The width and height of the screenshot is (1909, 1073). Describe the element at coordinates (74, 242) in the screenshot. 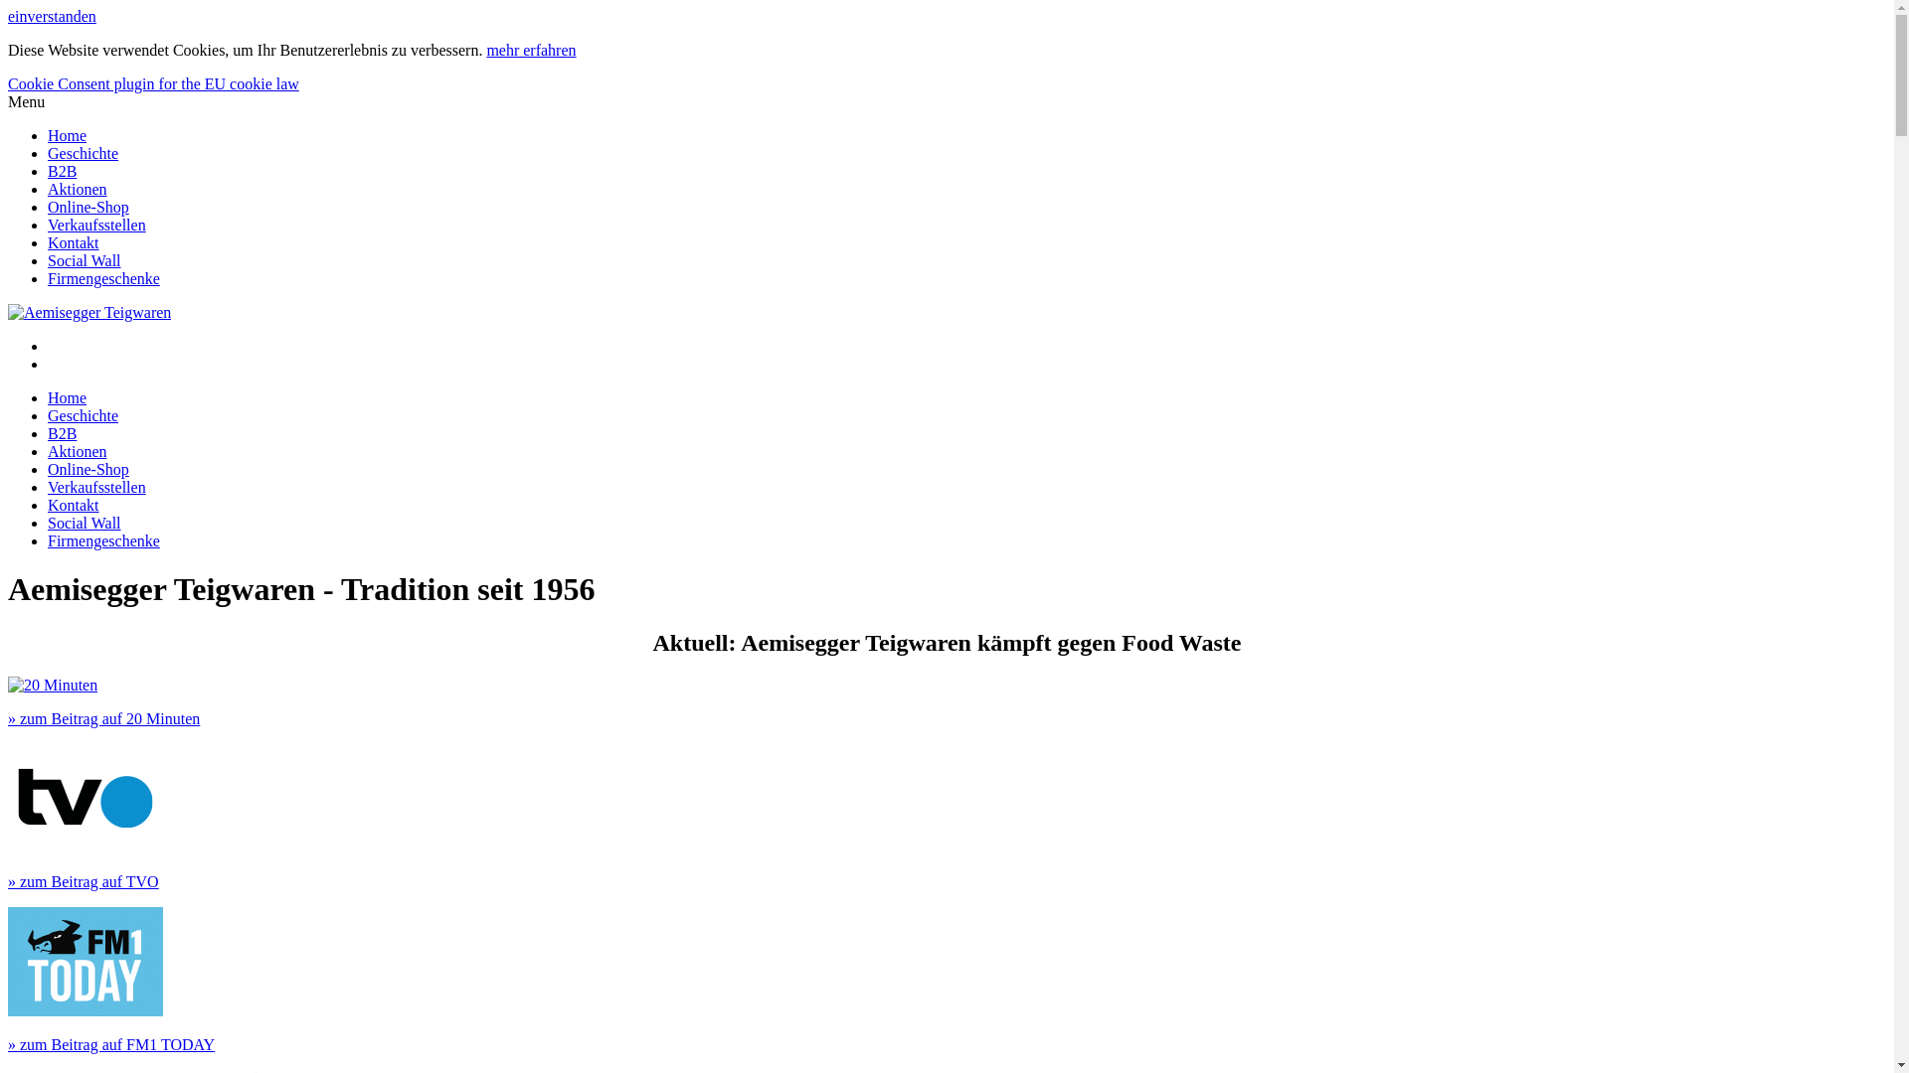

I see `Kontakt` at that location.